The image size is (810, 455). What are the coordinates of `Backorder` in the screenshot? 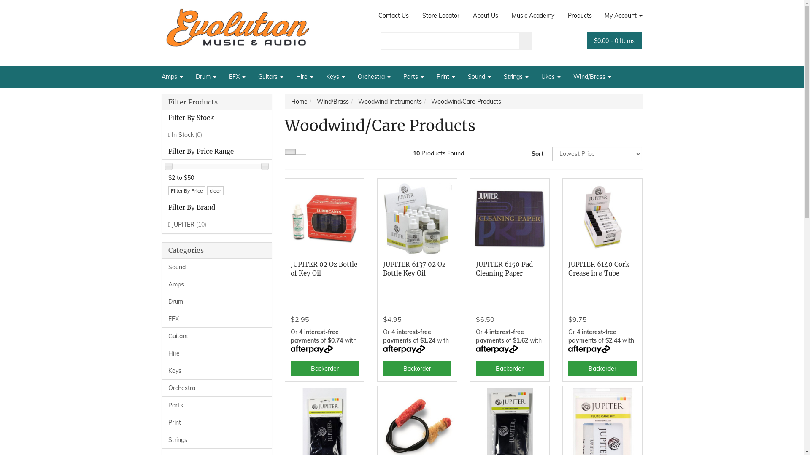 It's located at (510, 369).